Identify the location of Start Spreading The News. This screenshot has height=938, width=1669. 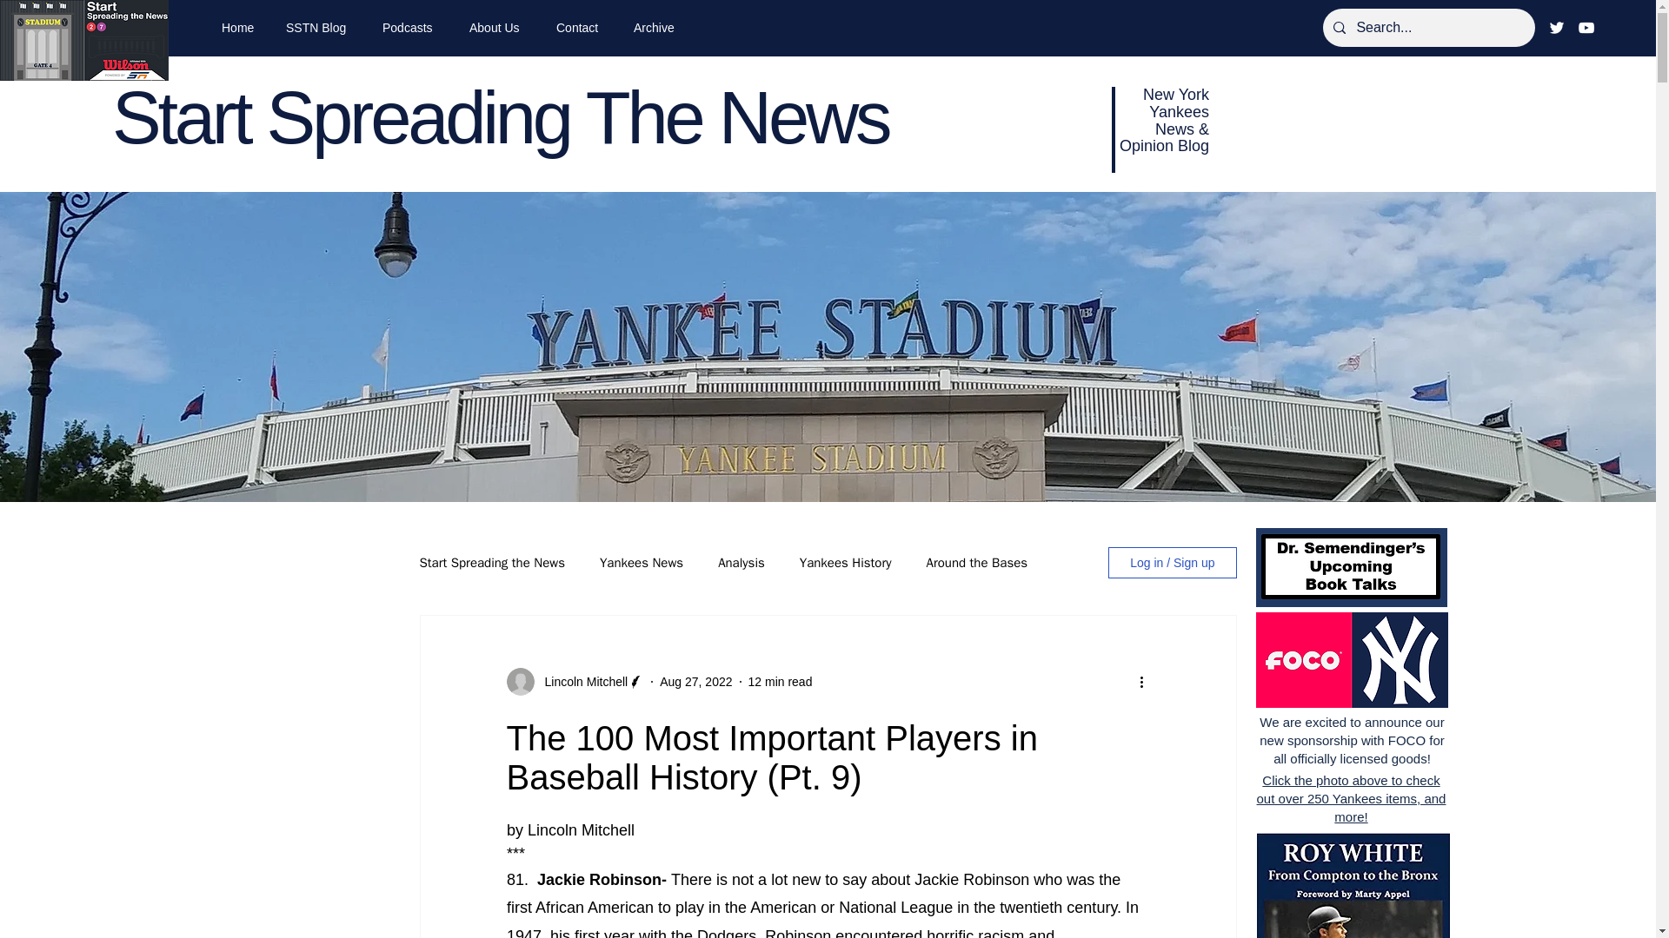
(499, 116).